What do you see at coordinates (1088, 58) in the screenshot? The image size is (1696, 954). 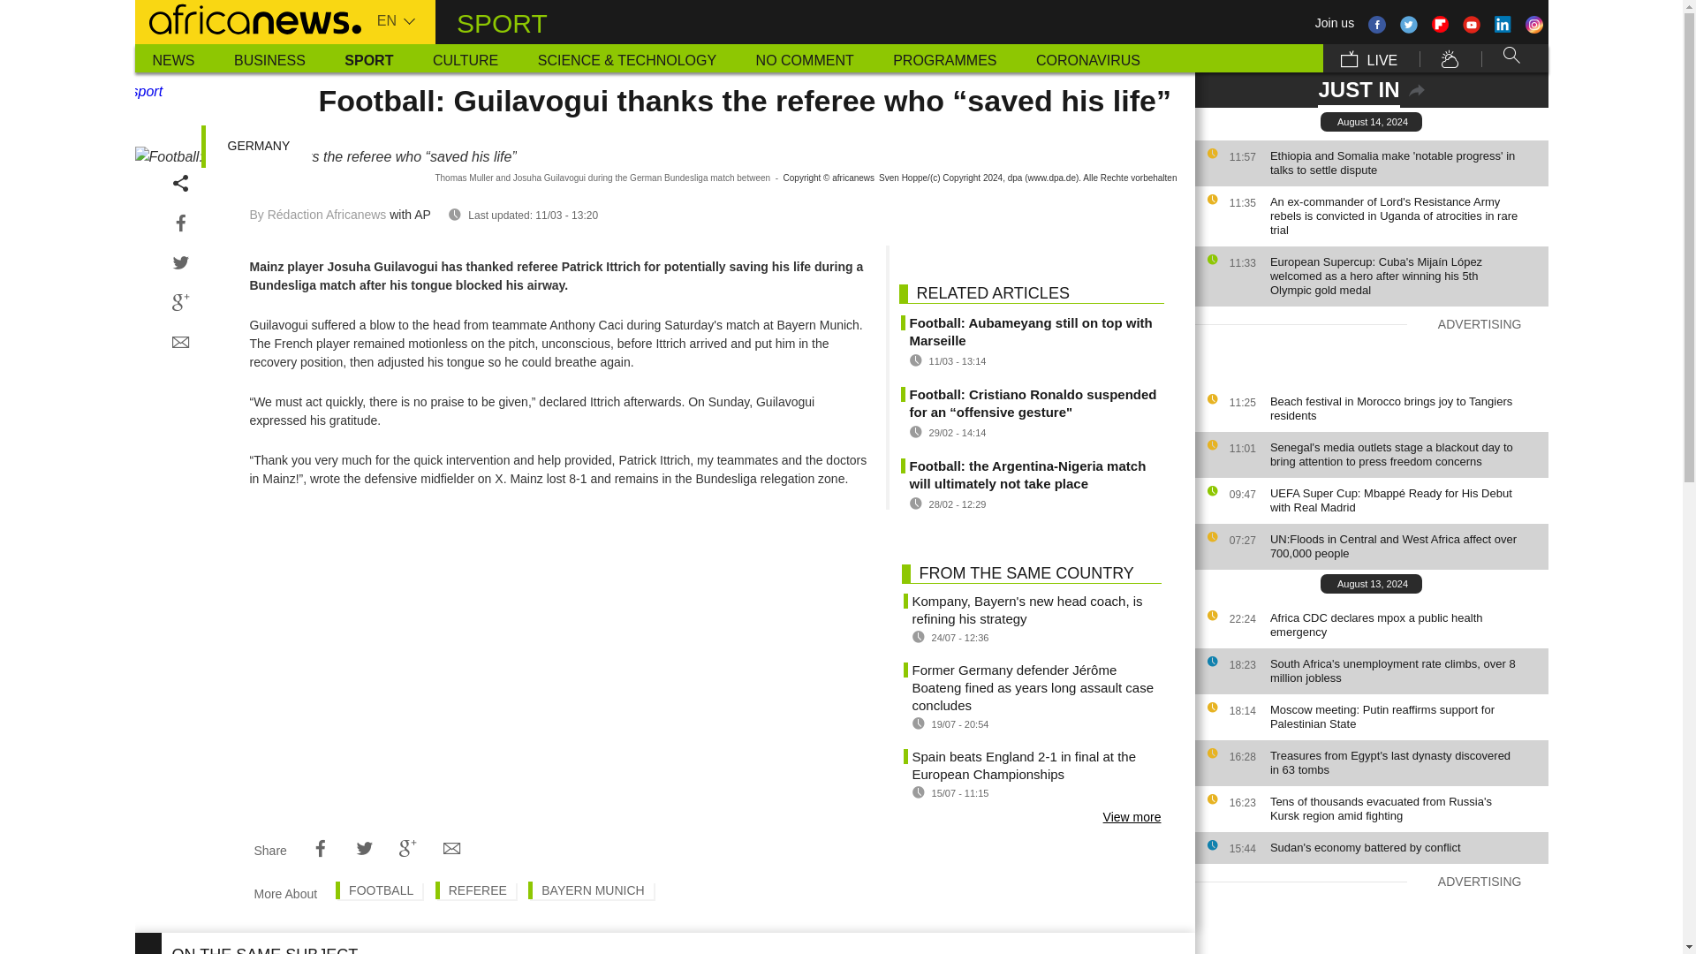 I see `CORONAVIRUS` at bounding box center [1088, 58].